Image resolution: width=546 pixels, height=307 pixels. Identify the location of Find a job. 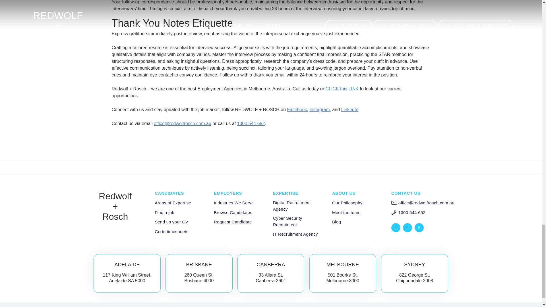
(164, 213).